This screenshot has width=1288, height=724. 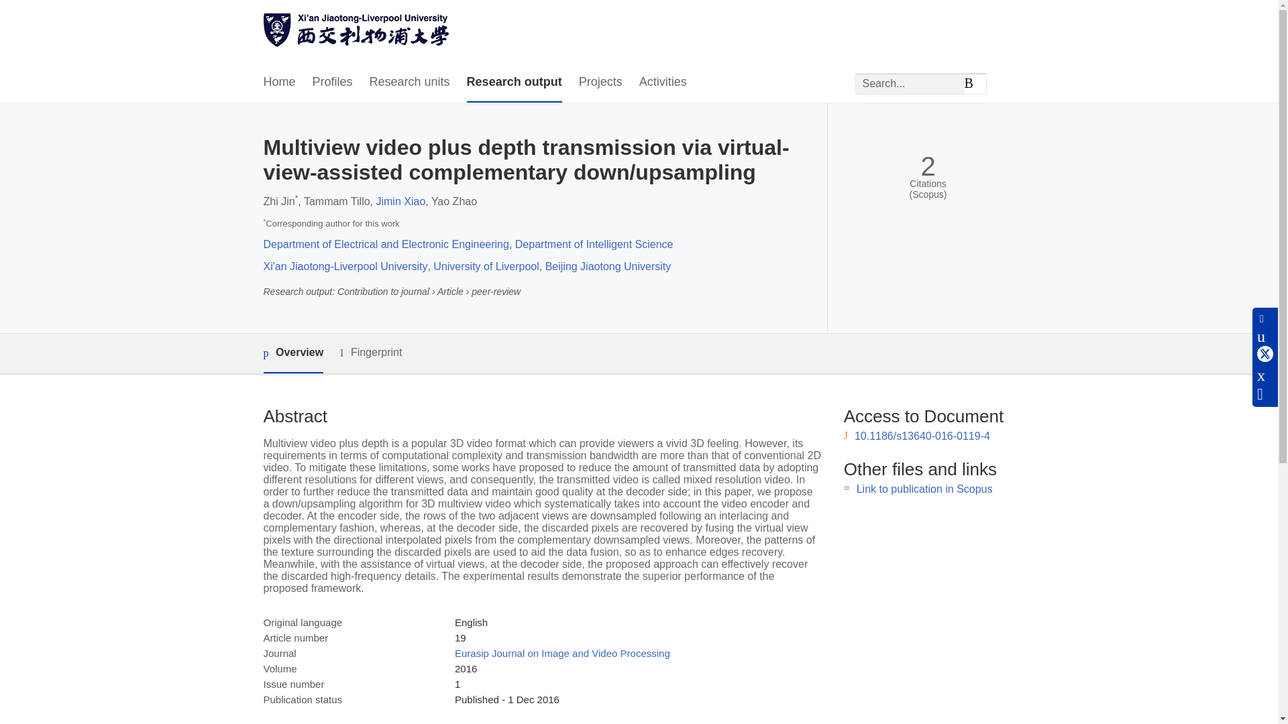 I want to click on Department of Electrical and Electronic Engineering, so click(x=385, y=244).